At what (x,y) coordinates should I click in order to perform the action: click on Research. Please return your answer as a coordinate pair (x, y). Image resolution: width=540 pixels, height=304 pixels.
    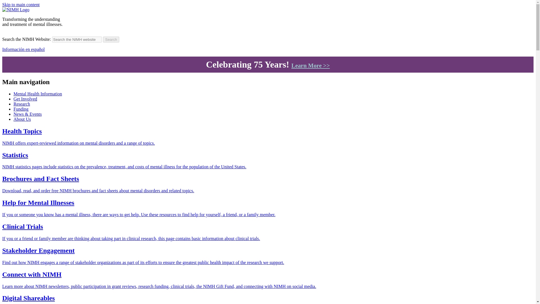
    Looking at the image, I should click on (22, 104).